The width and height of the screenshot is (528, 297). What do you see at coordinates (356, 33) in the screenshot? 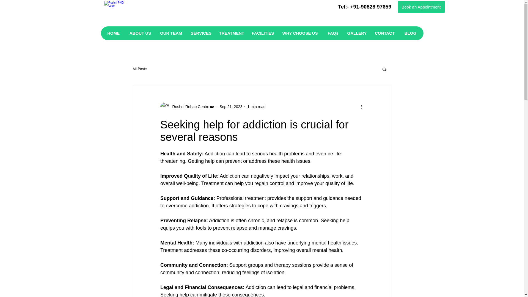
I see `GALLERY` at bounding box center [356, 33].